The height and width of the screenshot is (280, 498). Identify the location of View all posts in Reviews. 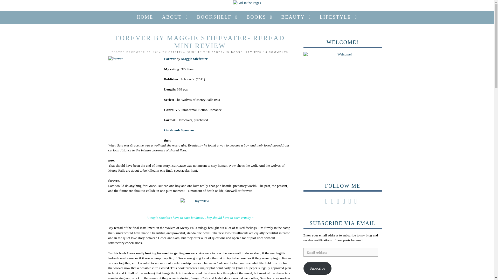
(253, 52).